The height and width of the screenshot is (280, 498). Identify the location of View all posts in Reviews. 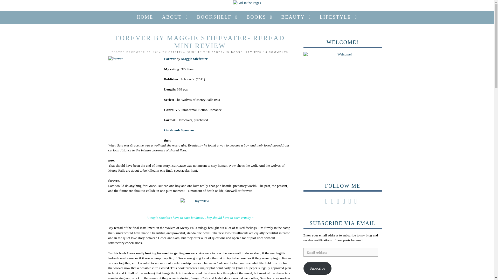
(253, 52).